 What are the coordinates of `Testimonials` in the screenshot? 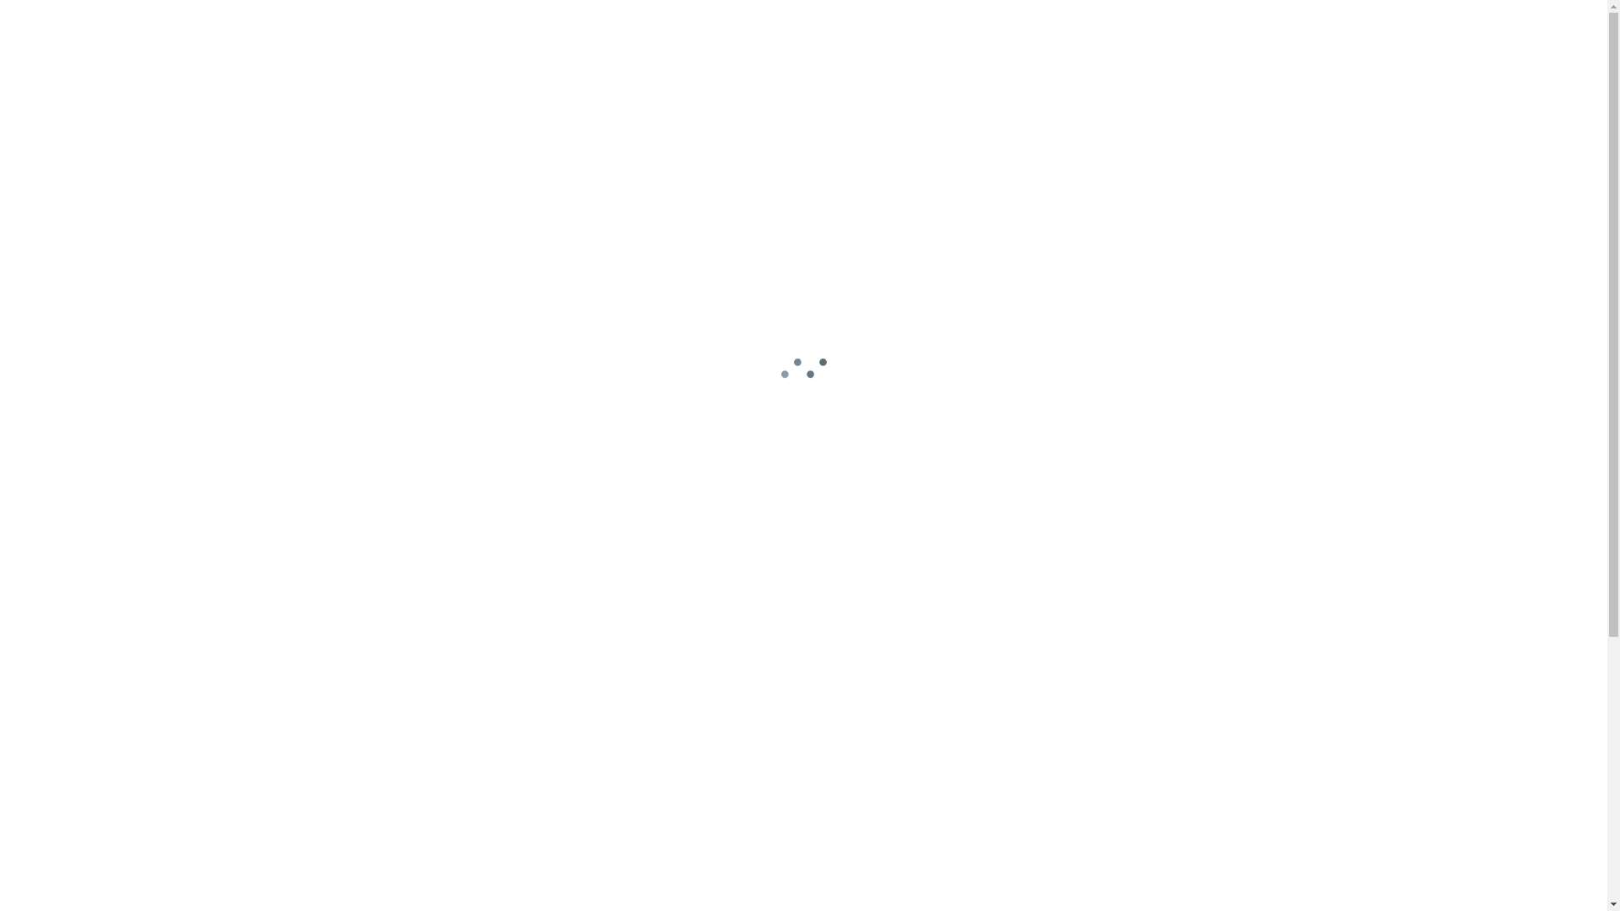 It's located at (876, 34).